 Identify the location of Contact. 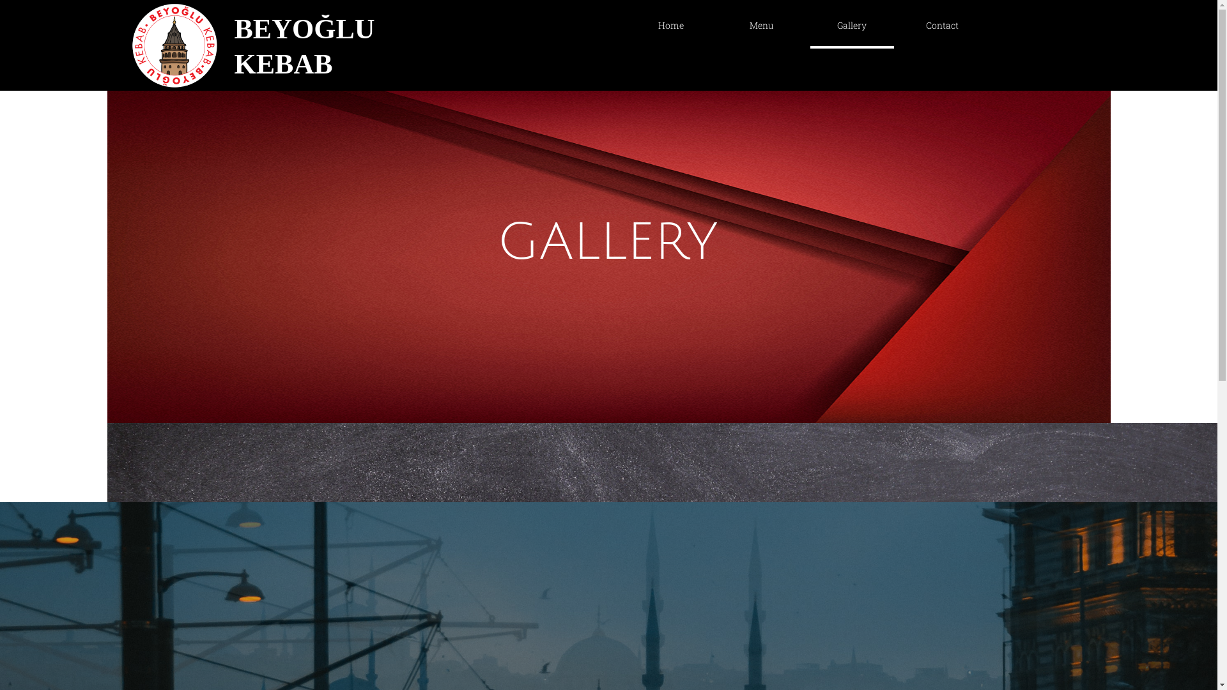
(810, 26).